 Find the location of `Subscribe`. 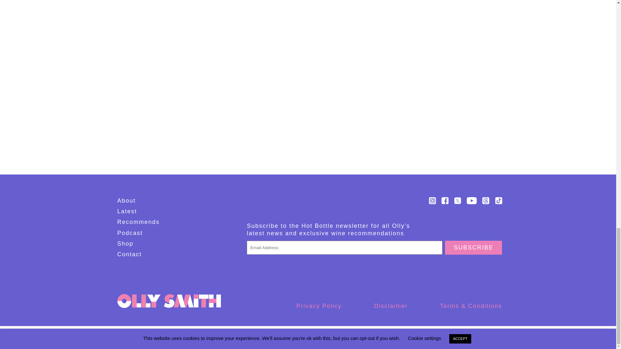

Subscribe is located at coordinates (474, 248).